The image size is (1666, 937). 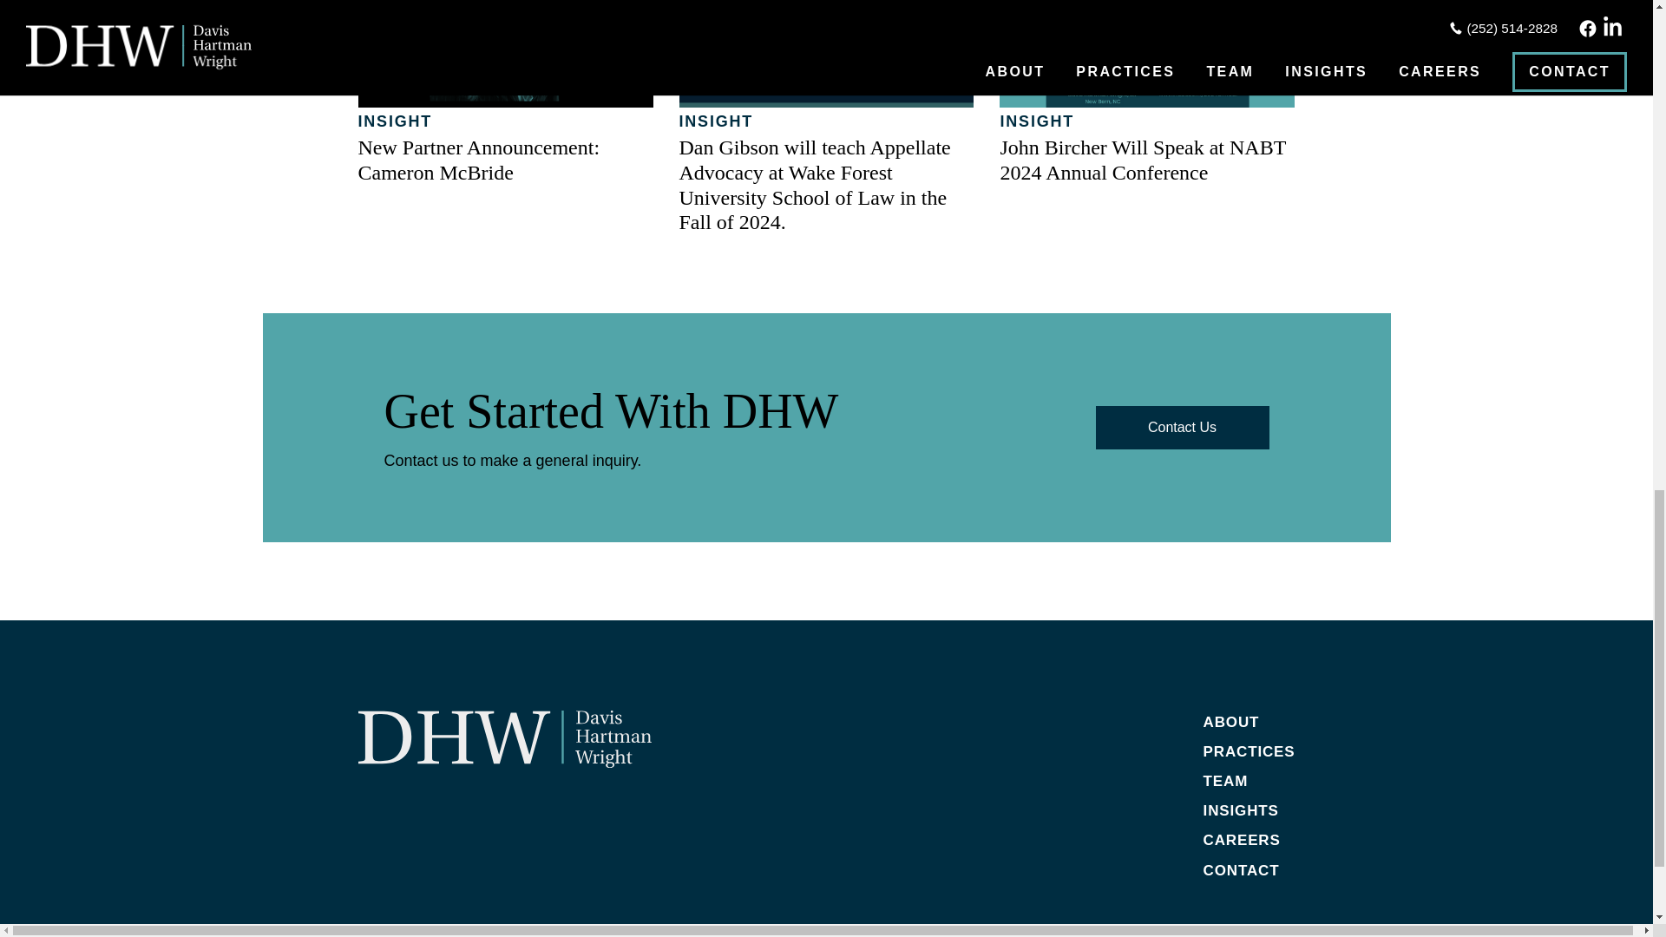 What do you see at coordinates (1230, 722) in the screenshot?
I see `ABOUT` at bounding box center [1230, 722].